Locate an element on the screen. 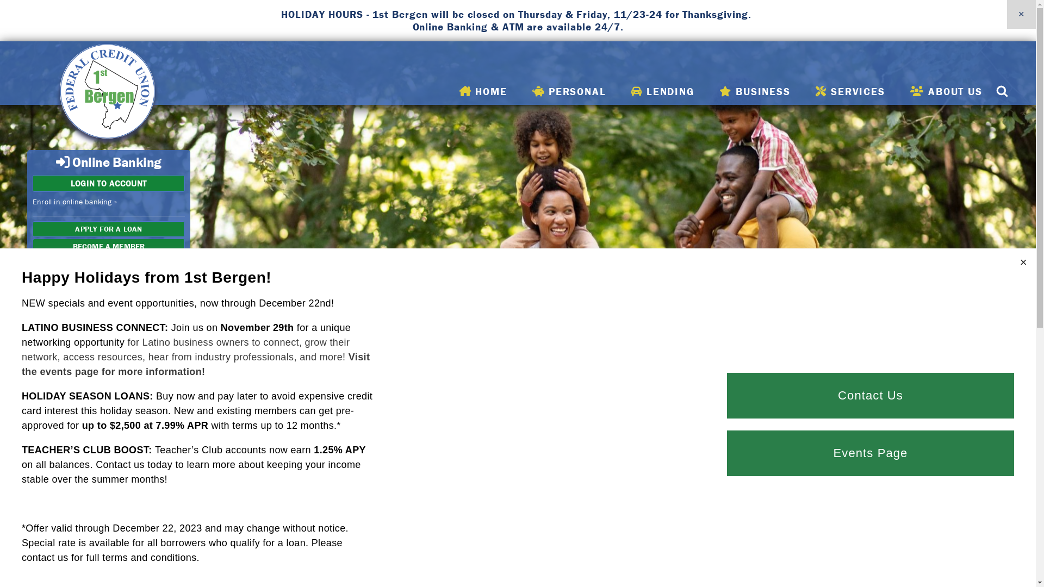 Image resolution: width=1044 pixels, height=587 pixels. APPLY FOR A LOAN is located at coordinates (109, 229).